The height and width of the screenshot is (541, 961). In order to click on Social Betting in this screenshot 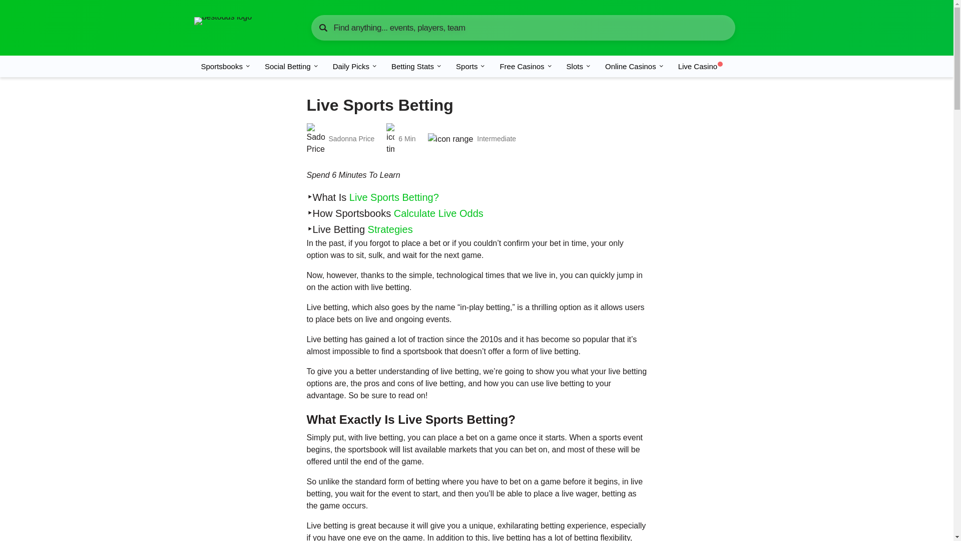, I will do `click(291, 66)`.